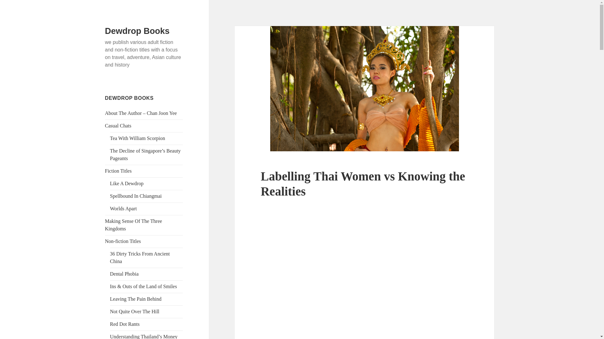 The image size is (604, 339). I want to click on Like A Dewdrop, so click(126, 183).